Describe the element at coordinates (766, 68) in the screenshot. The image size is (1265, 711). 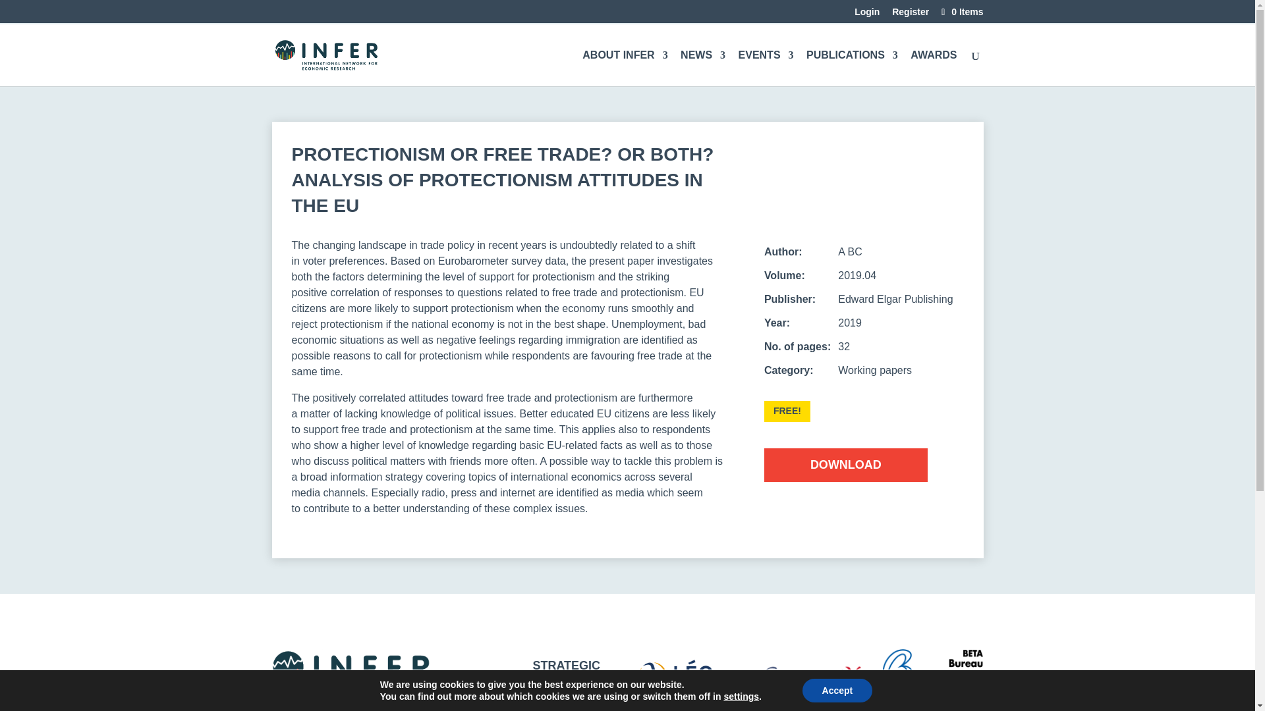
I see `EVENTS` at that location.